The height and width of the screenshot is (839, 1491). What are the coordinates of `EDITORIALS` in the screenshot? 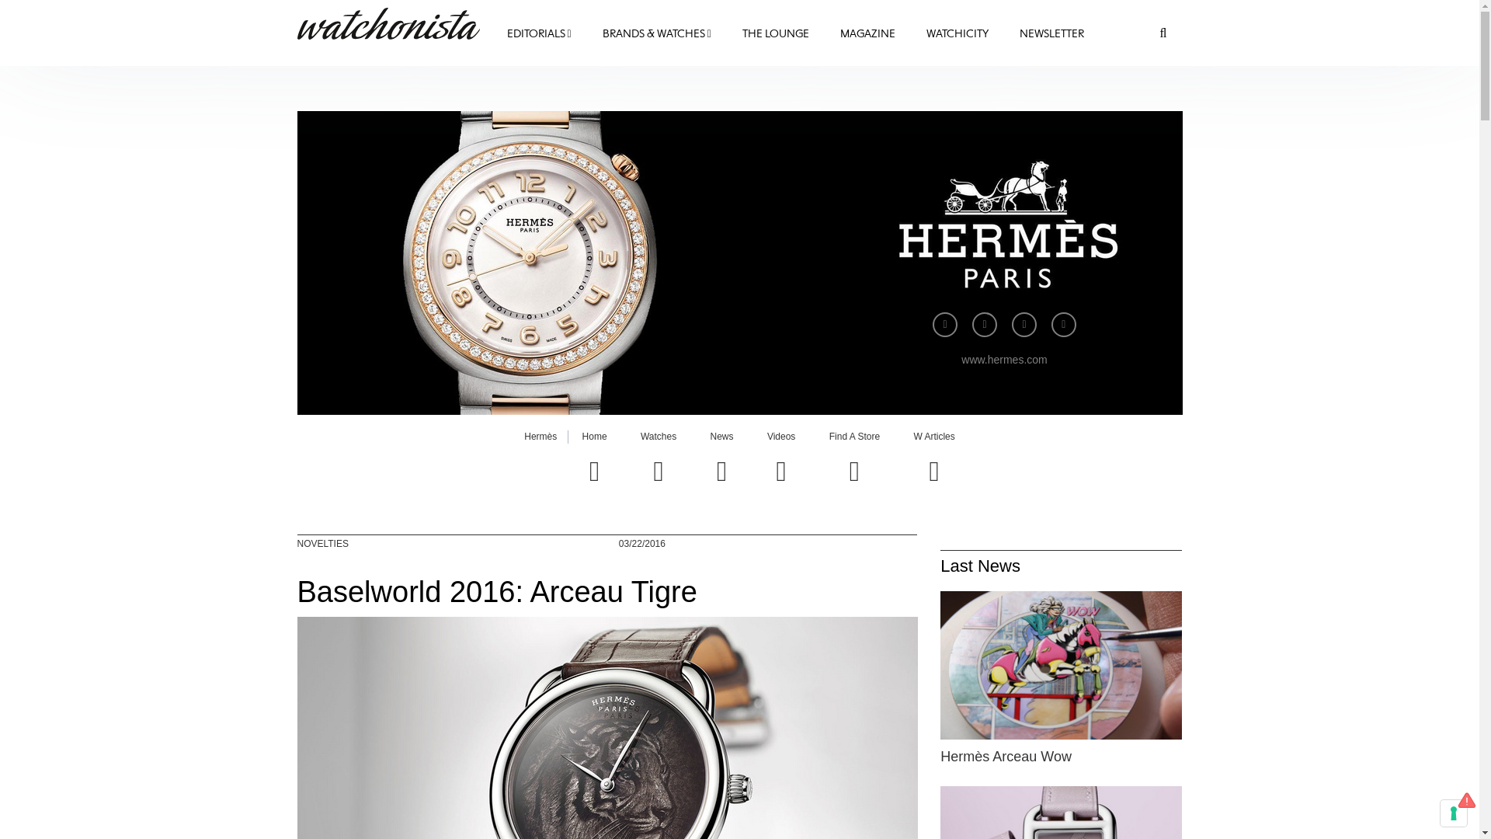 It's located at (537, 35).